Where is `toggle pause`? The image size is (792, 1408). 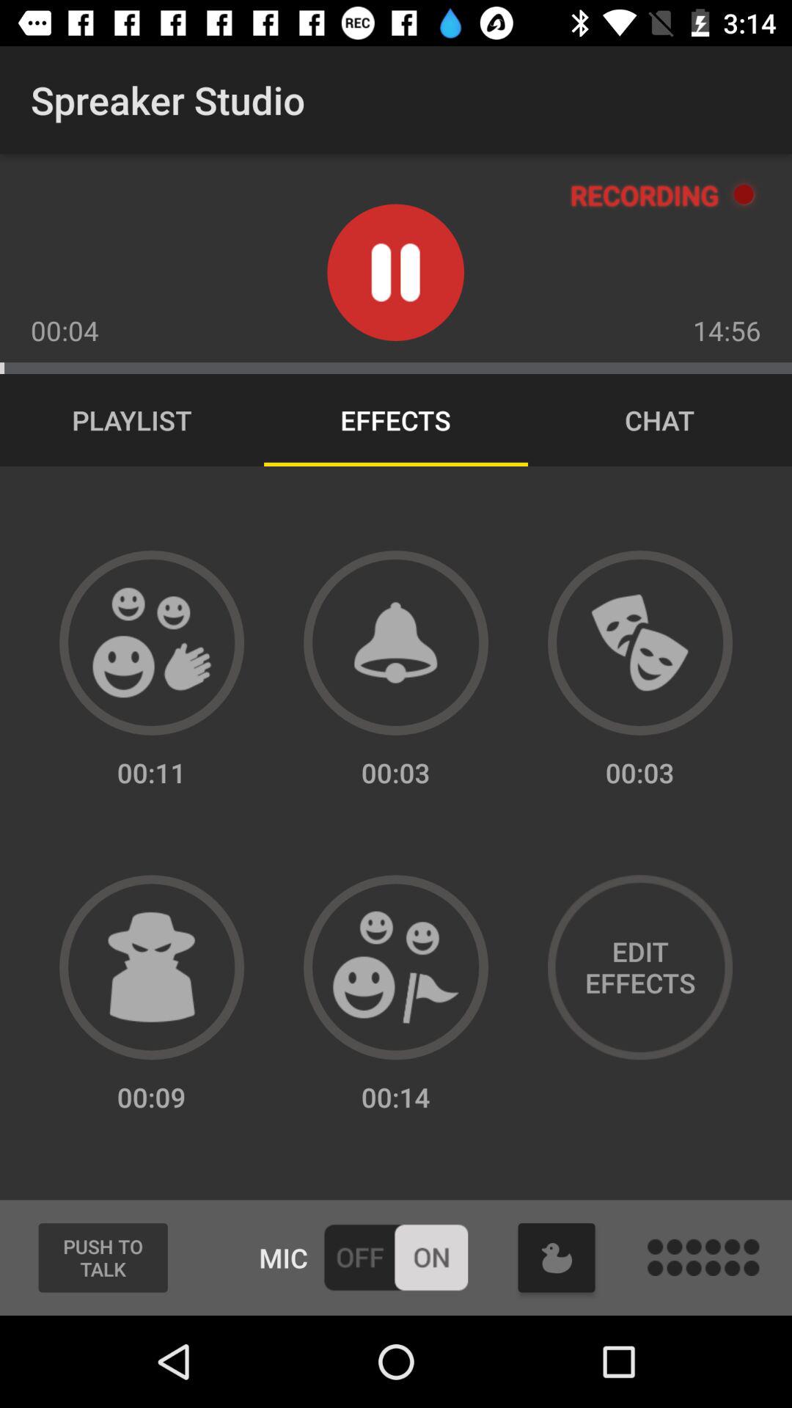 toggle pause is located at coordinates (396, 273).